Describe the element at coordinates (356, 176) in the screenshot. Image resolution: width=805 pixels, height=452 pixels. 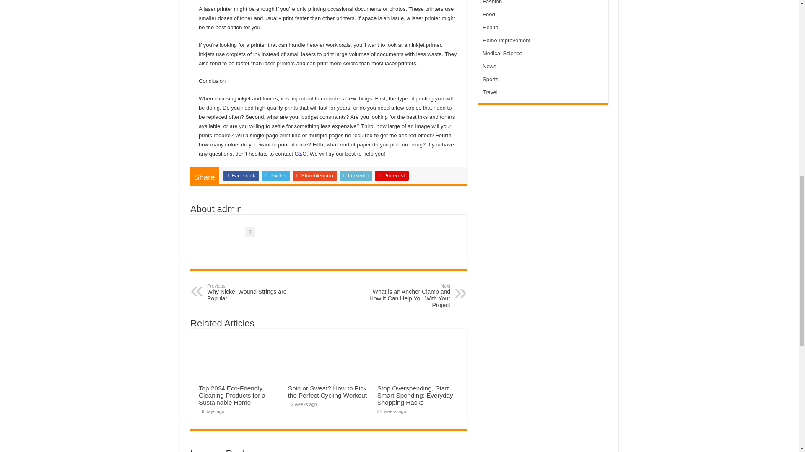
I see `Pinterest` at that location.